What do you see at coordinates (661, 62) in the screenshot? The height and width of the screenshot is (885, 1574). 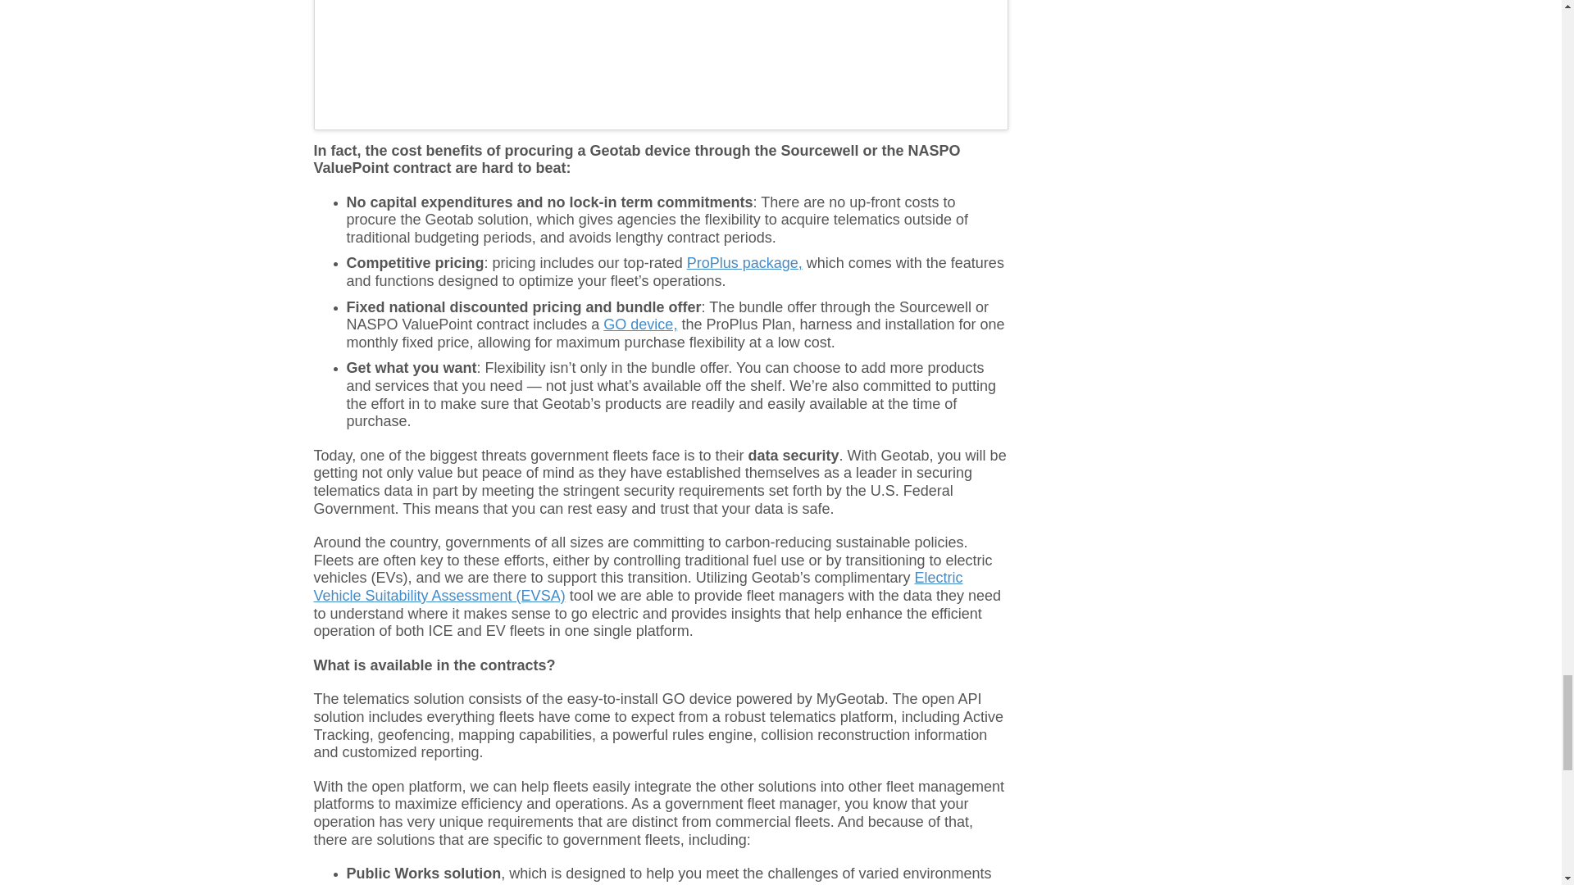 I see `The Sourcewell Advantage` at bounding box center [661, 62].